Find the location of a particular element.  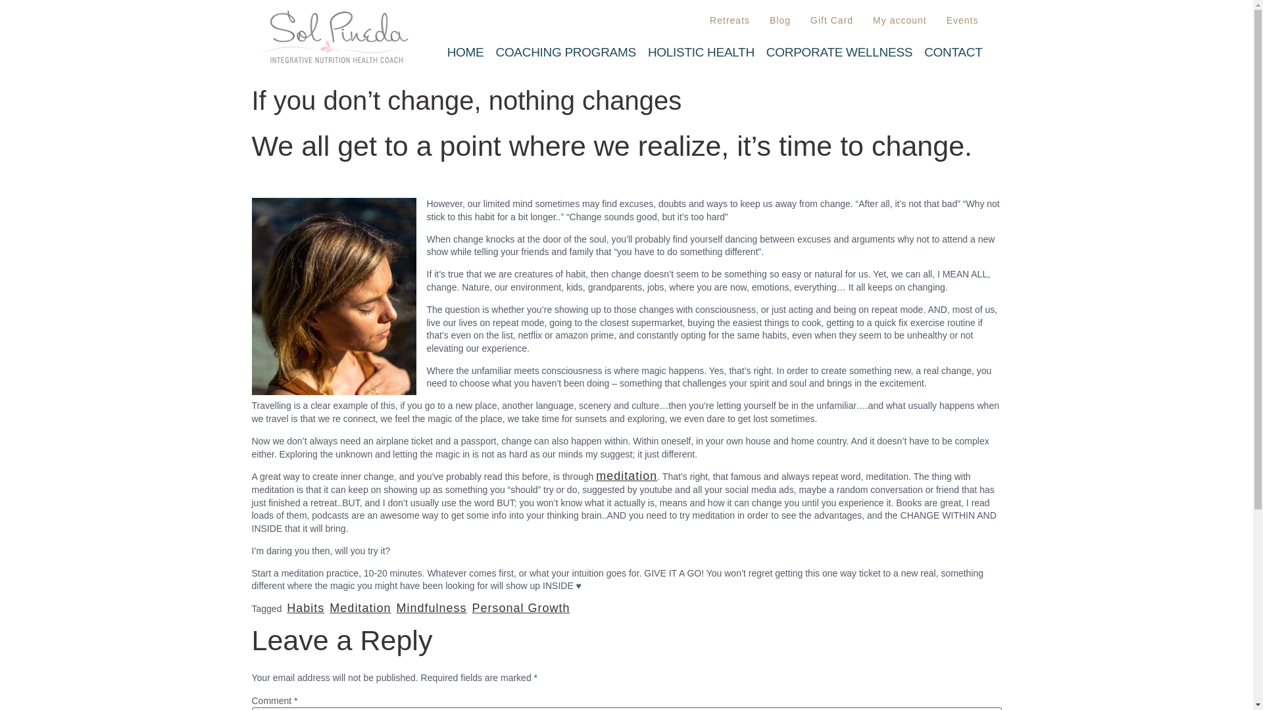

Events is located at coordinates (963, 20).